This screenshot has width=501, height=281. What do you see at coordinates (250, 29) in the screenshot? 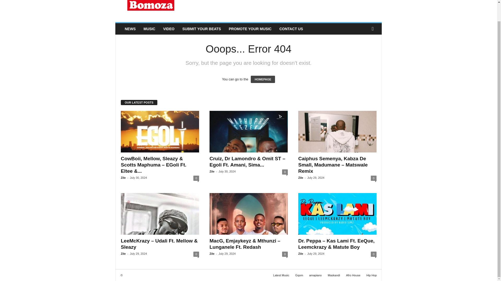
I see `PROMOTE YOUR MUSIC` at bounding box center [250, 29].